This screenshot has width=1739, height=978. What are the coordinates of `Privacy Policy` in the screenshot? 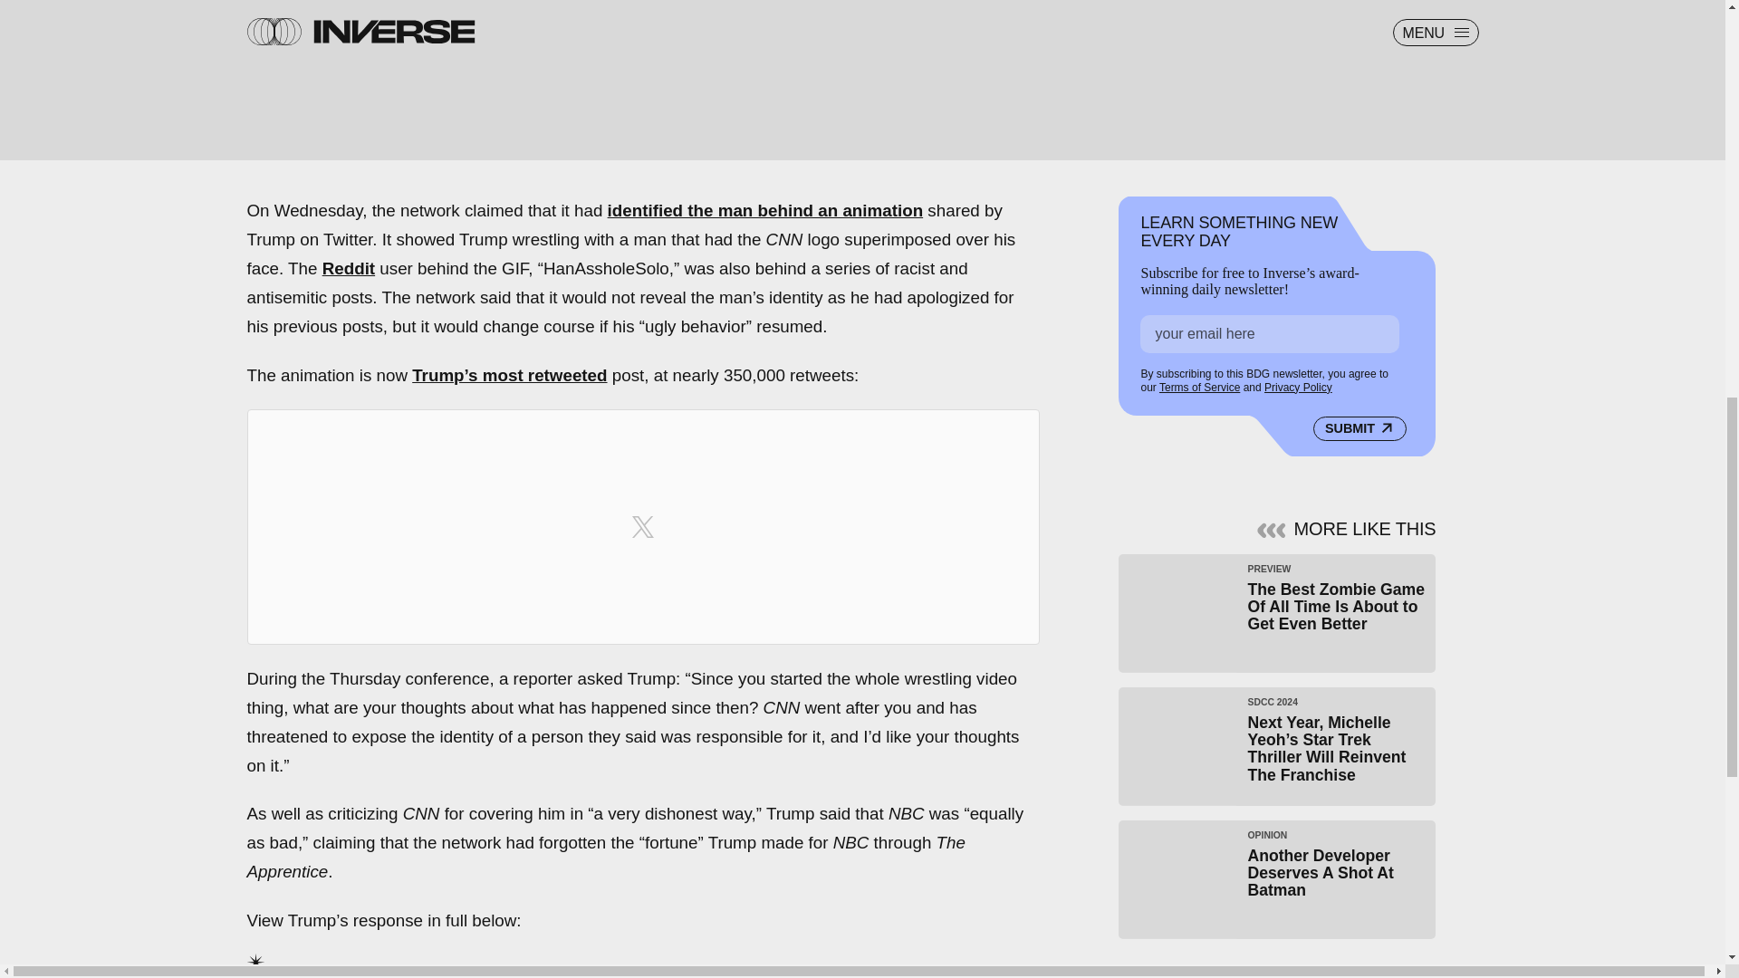 It's located at (1297, 388).